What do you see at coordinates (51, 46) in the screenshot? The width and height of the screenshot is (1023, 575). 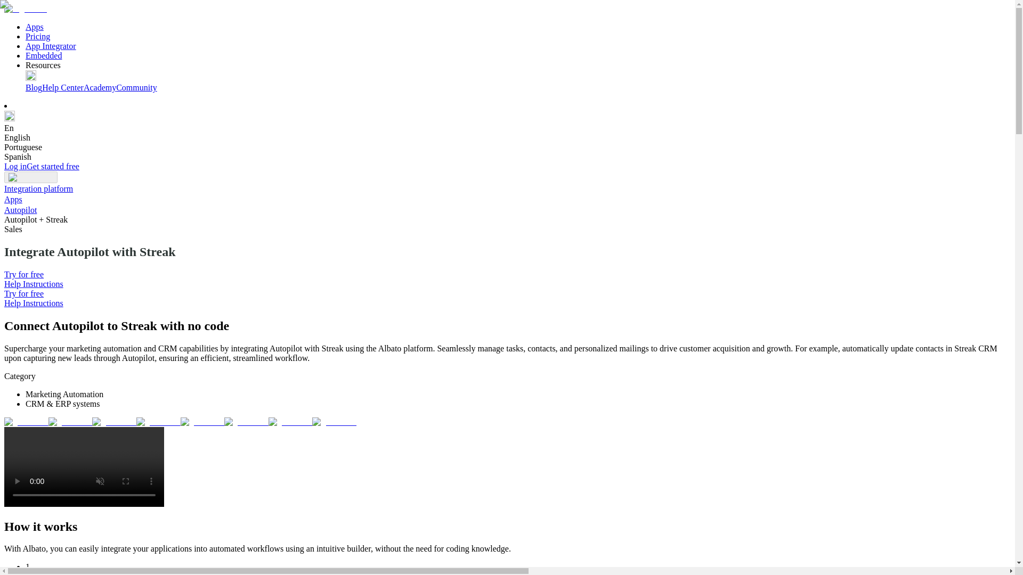 I see `App Integrator` at bounding box center [51, 46].